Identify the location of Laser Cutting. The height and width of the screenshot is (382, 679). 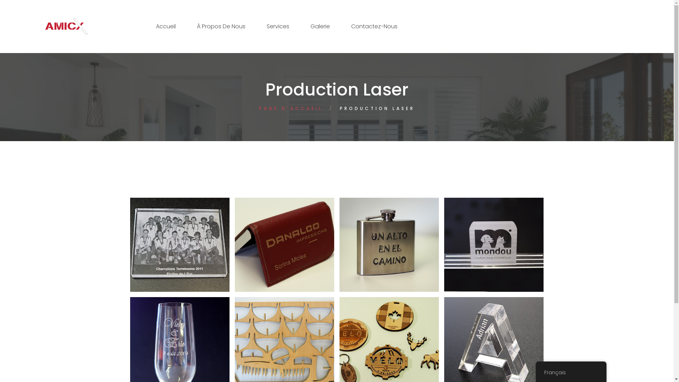
(298, 353).